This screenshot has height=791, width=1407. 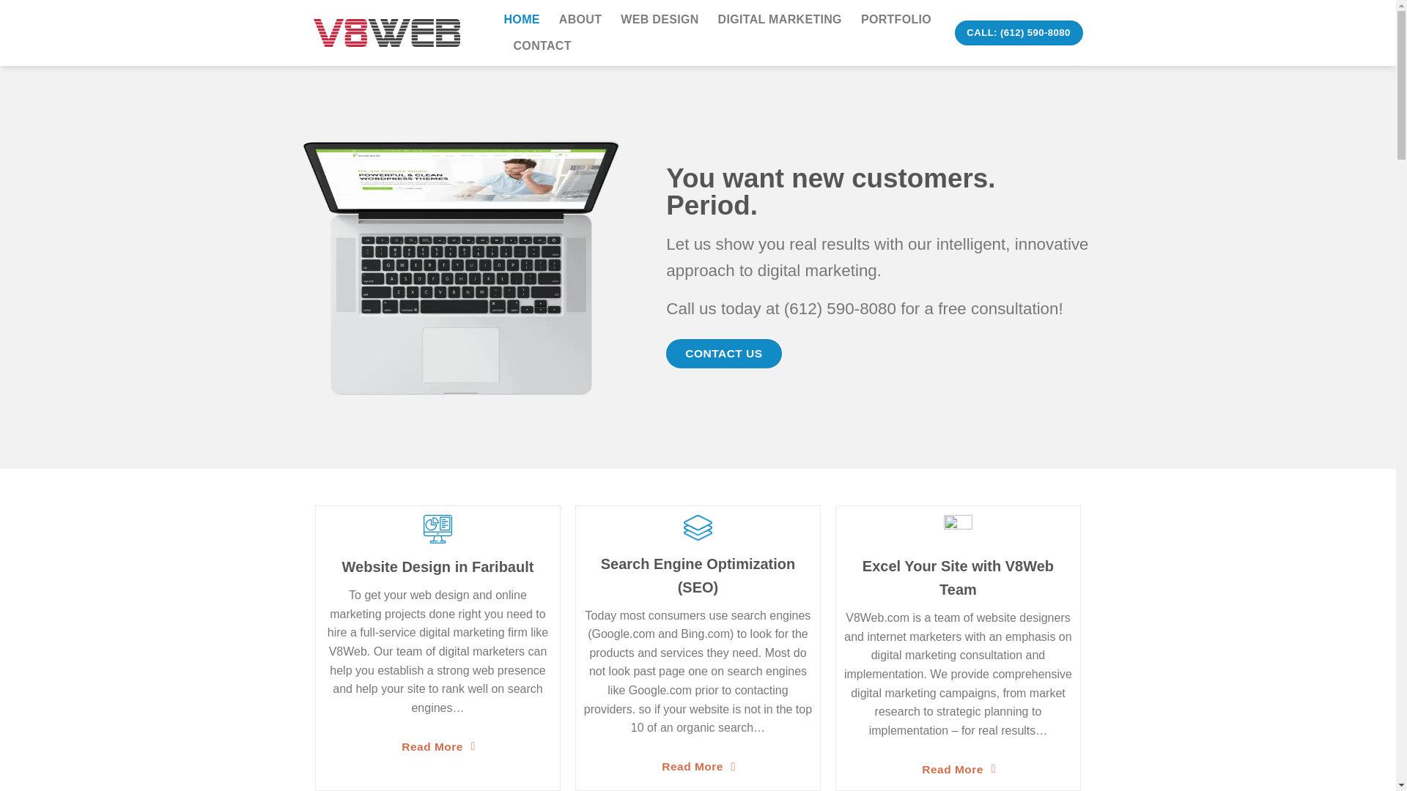 I want to click on ABOUT, so click(x=580, y=19).